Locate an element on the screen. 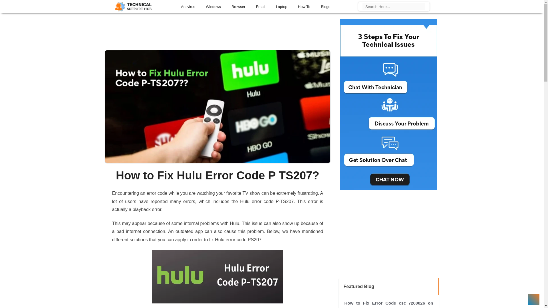  Blogs is located at coordinates (325, 6).